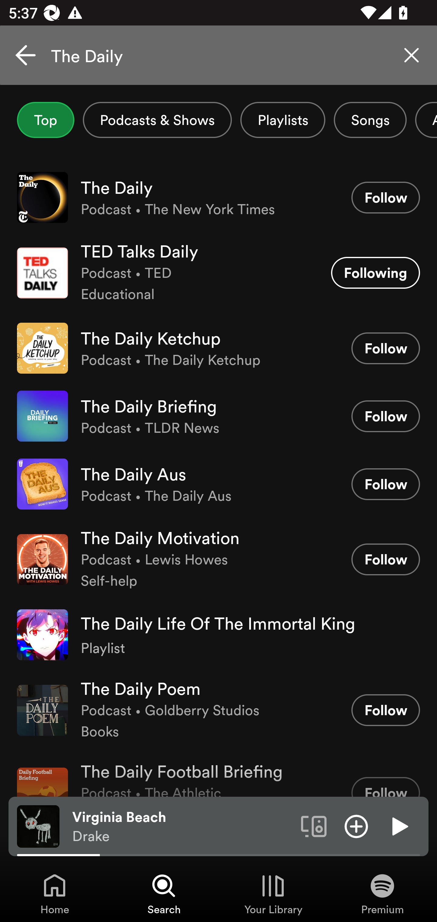 This screenshot has width=437, height=922. Describe the element at coordinates (164, 893) in the screenshot. I see `Search, Tab 2 of 4 Search Search` at that location.